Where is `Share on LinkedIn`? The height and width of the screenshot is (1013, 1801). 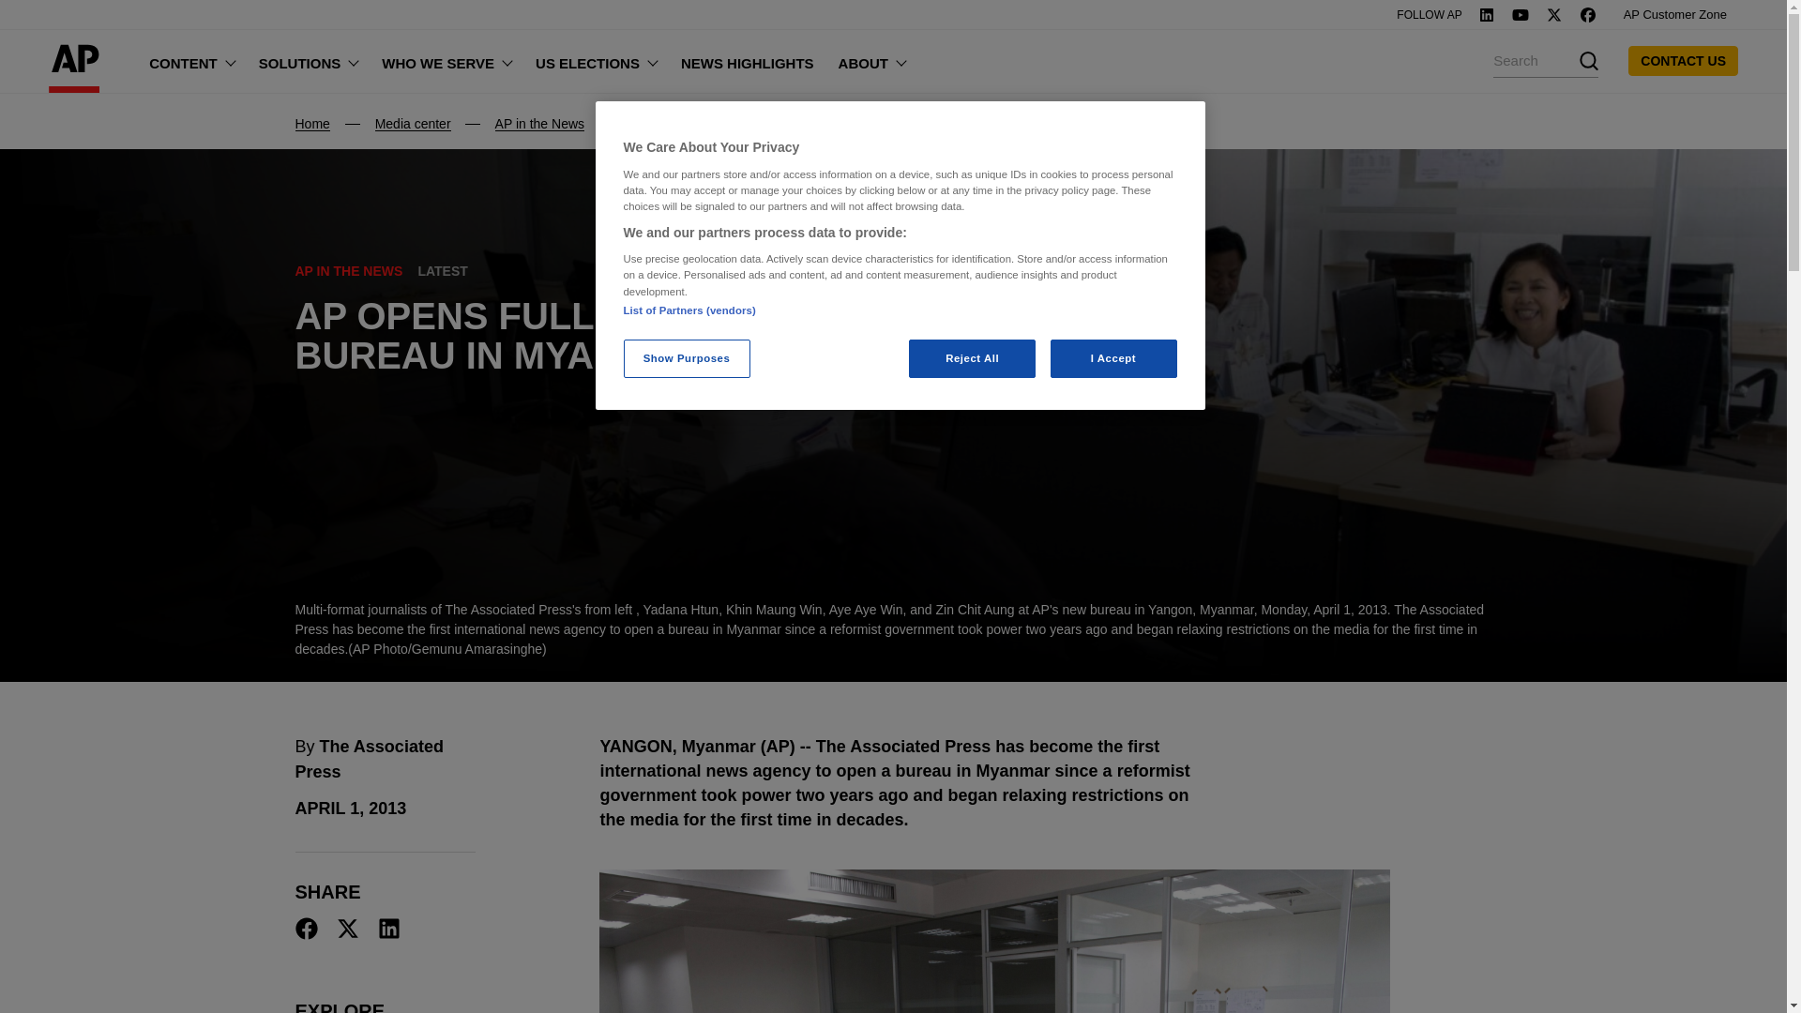 Share on LinkedIn is located at coordinates (388, 929).